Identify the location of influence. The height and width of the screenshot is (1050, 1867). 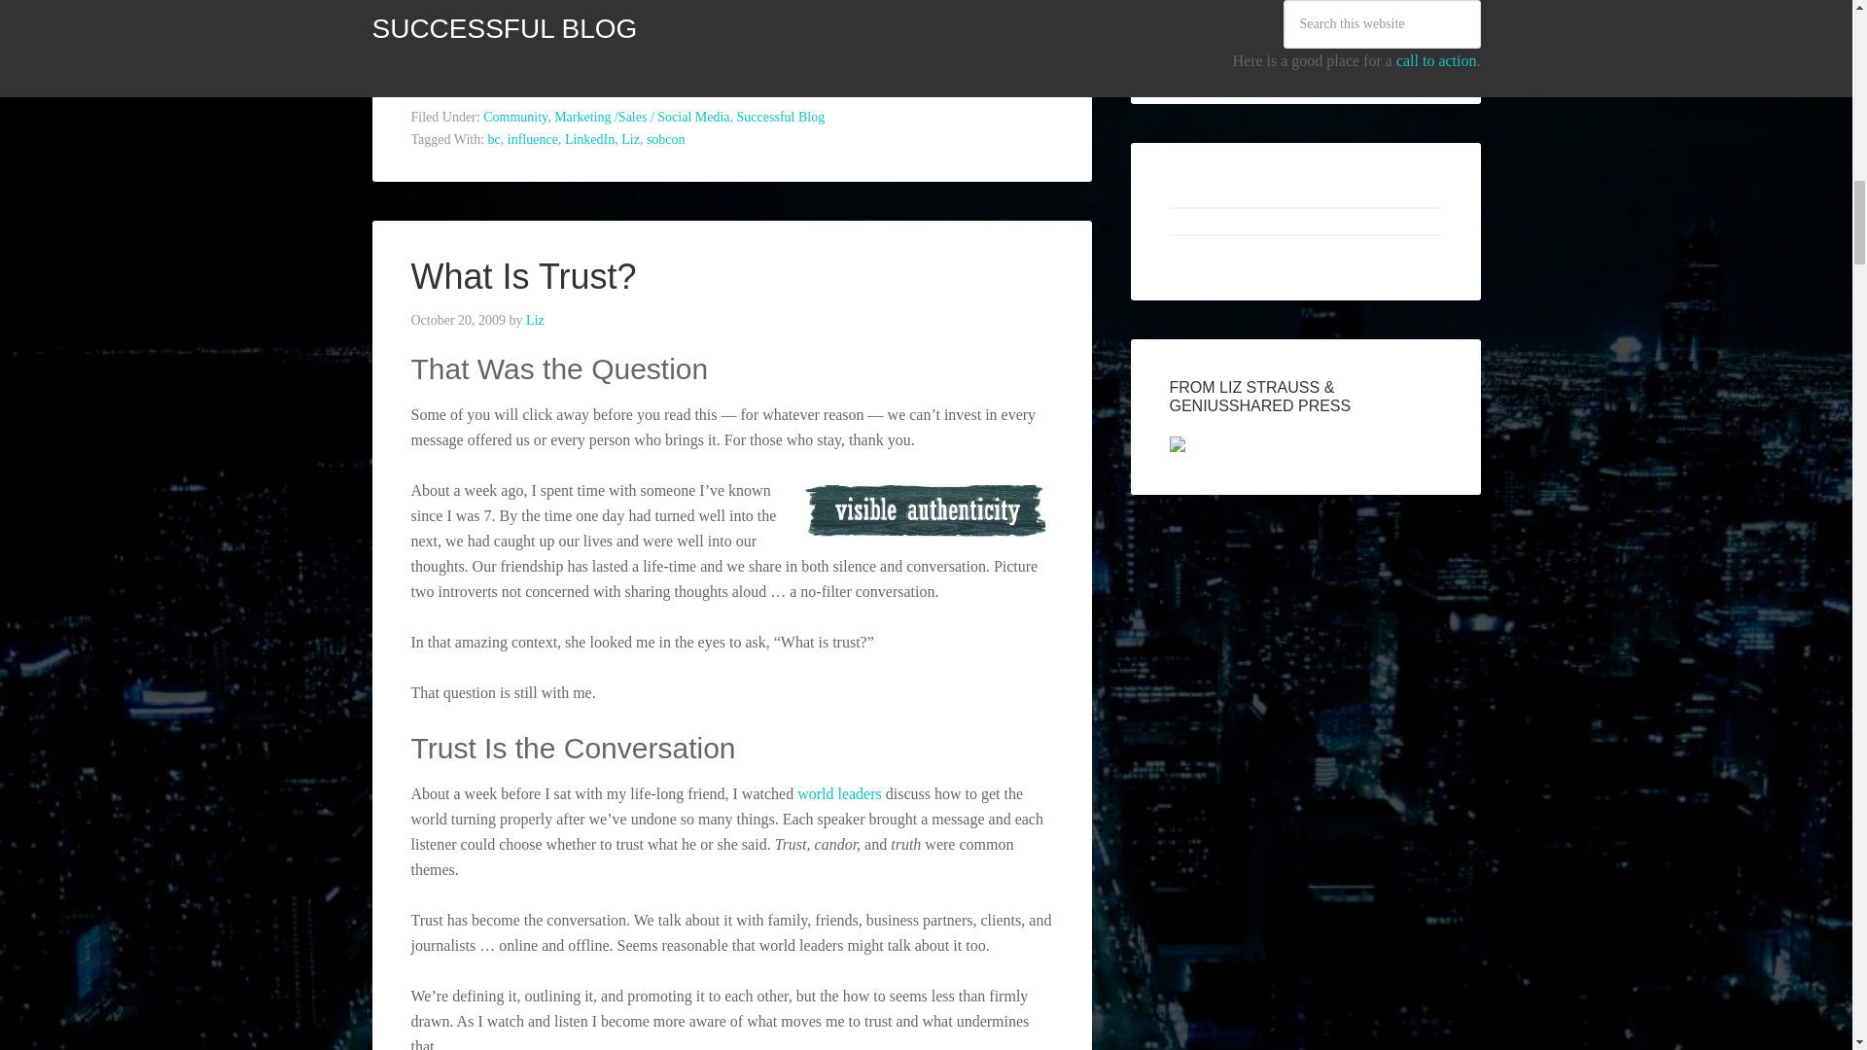
(533, 140).